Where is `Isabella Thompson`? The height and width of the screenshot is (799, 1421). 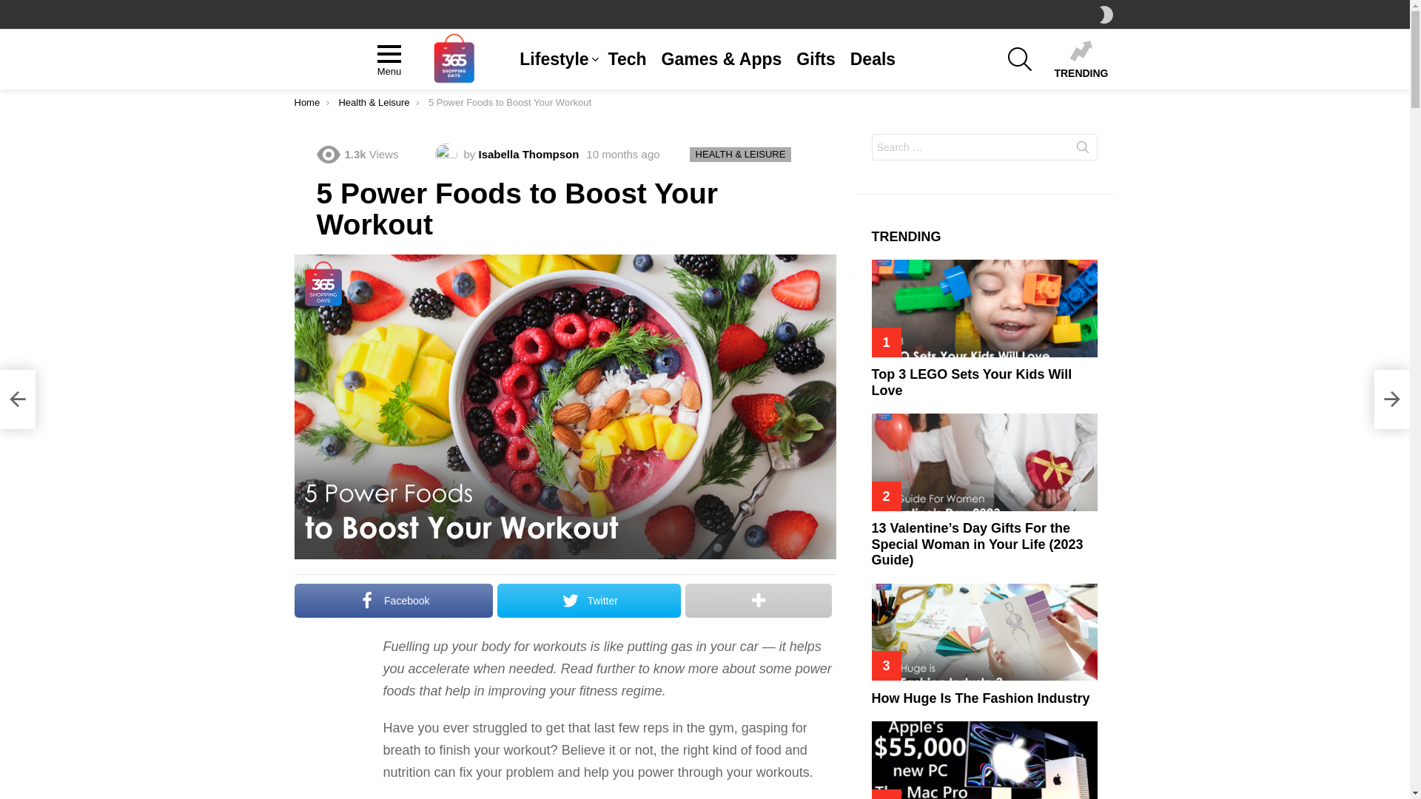 Isabella Thompson is located at coordinates (528, 154).